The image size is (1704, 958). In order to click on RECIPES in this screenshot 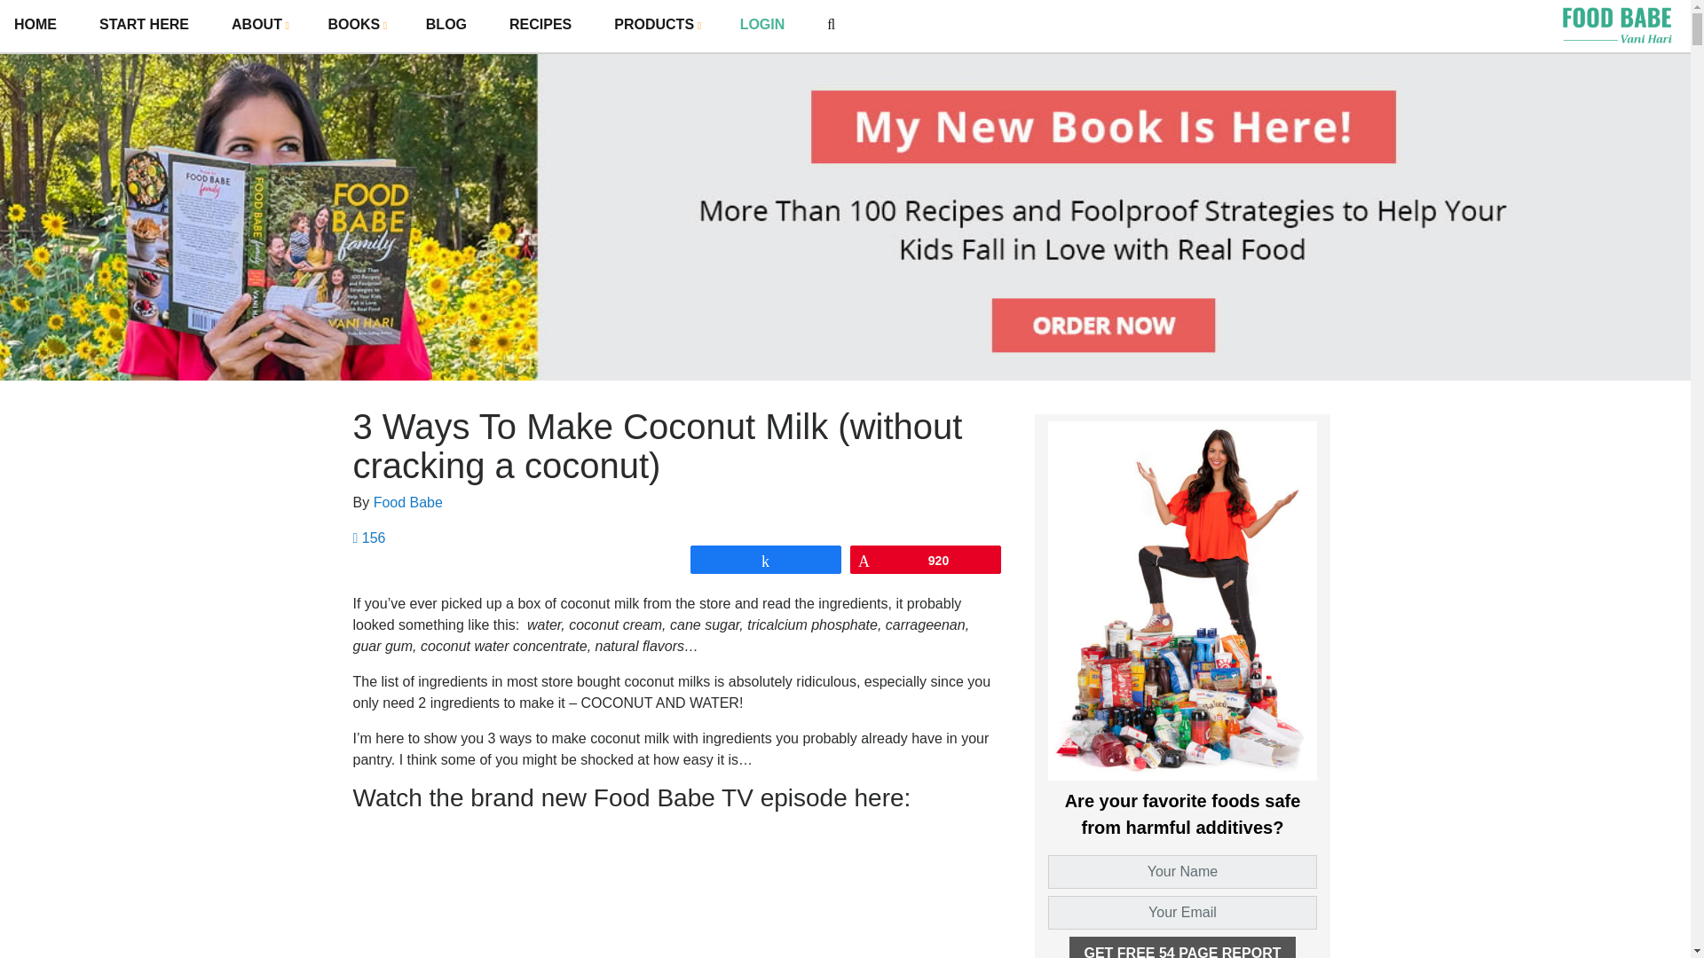, I will do `click(540, 25)`.